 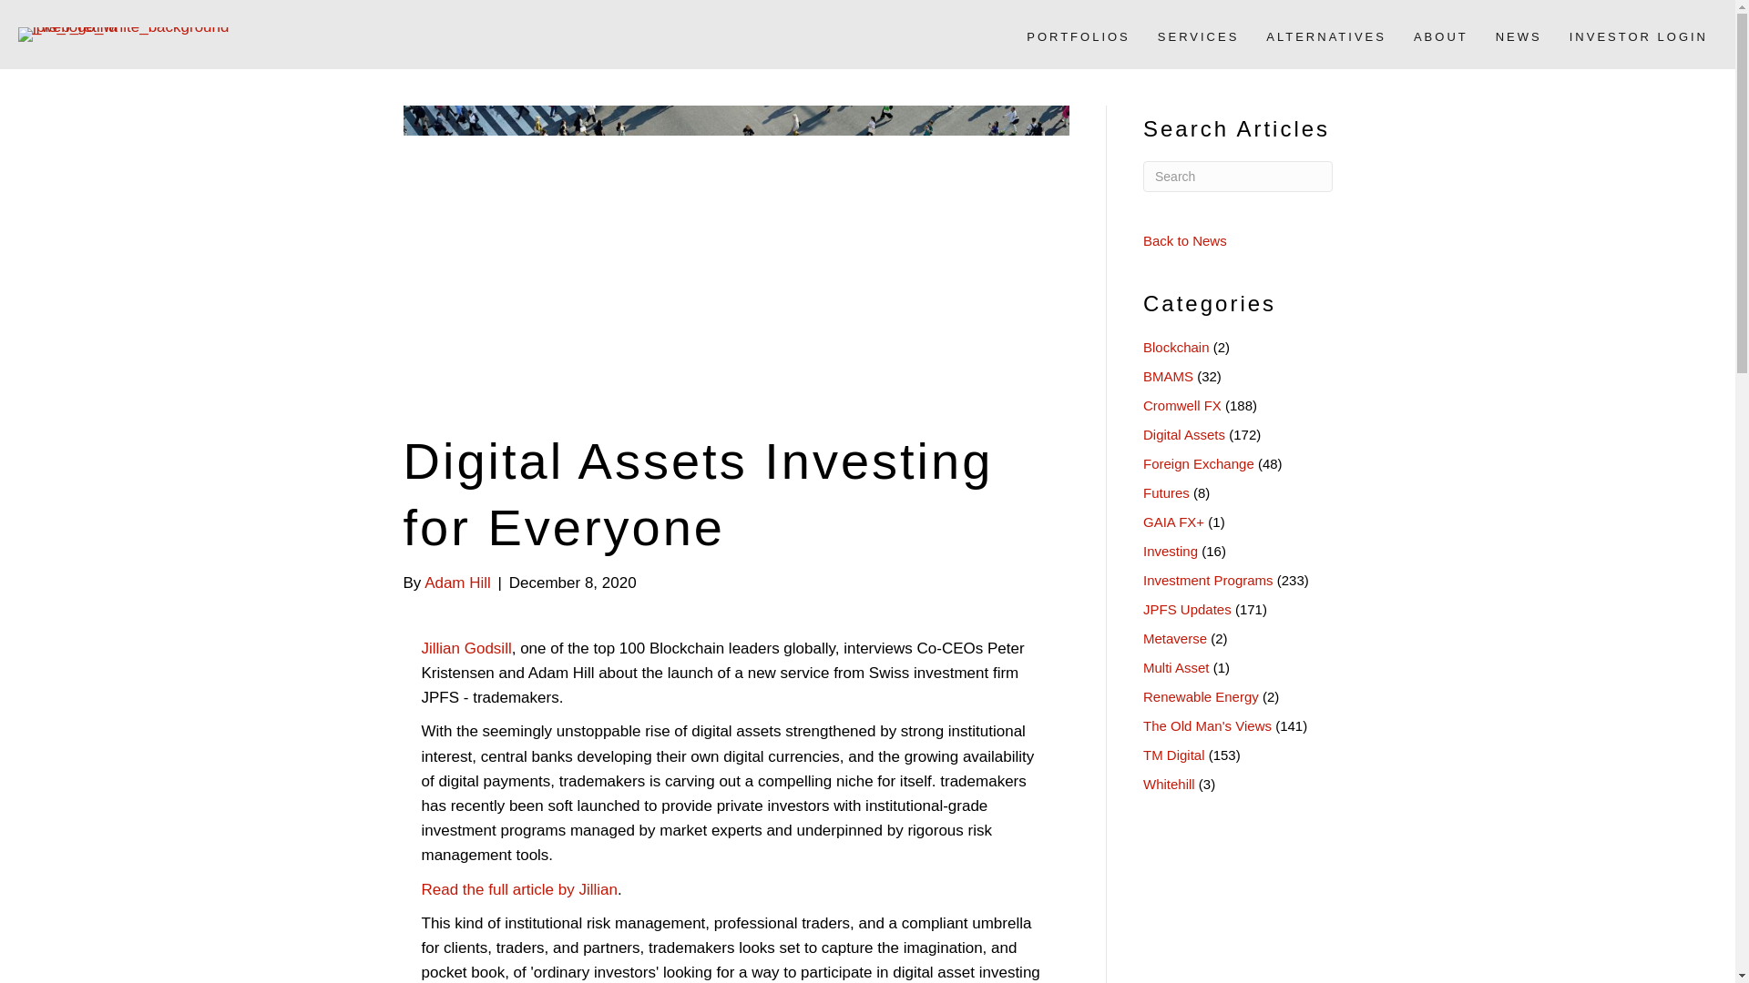 I want to click on Futures, so click(x=1166, y=492).